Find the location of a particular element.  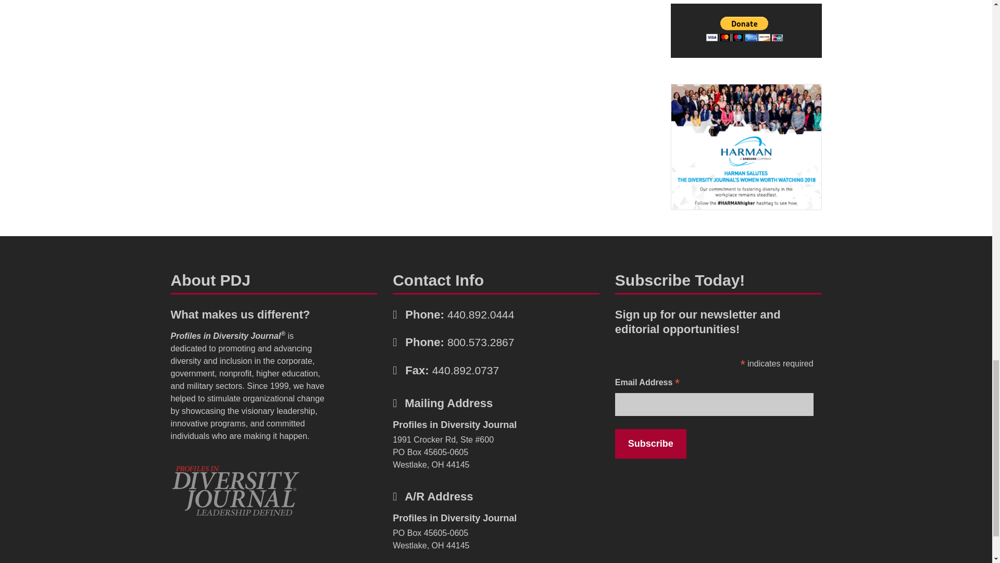

Subscribe is located at coordinates (650, 444).